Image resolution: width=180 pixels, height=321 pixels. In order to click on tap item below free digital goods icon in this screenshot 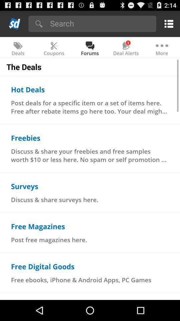, I will do `click(81, 280)`.